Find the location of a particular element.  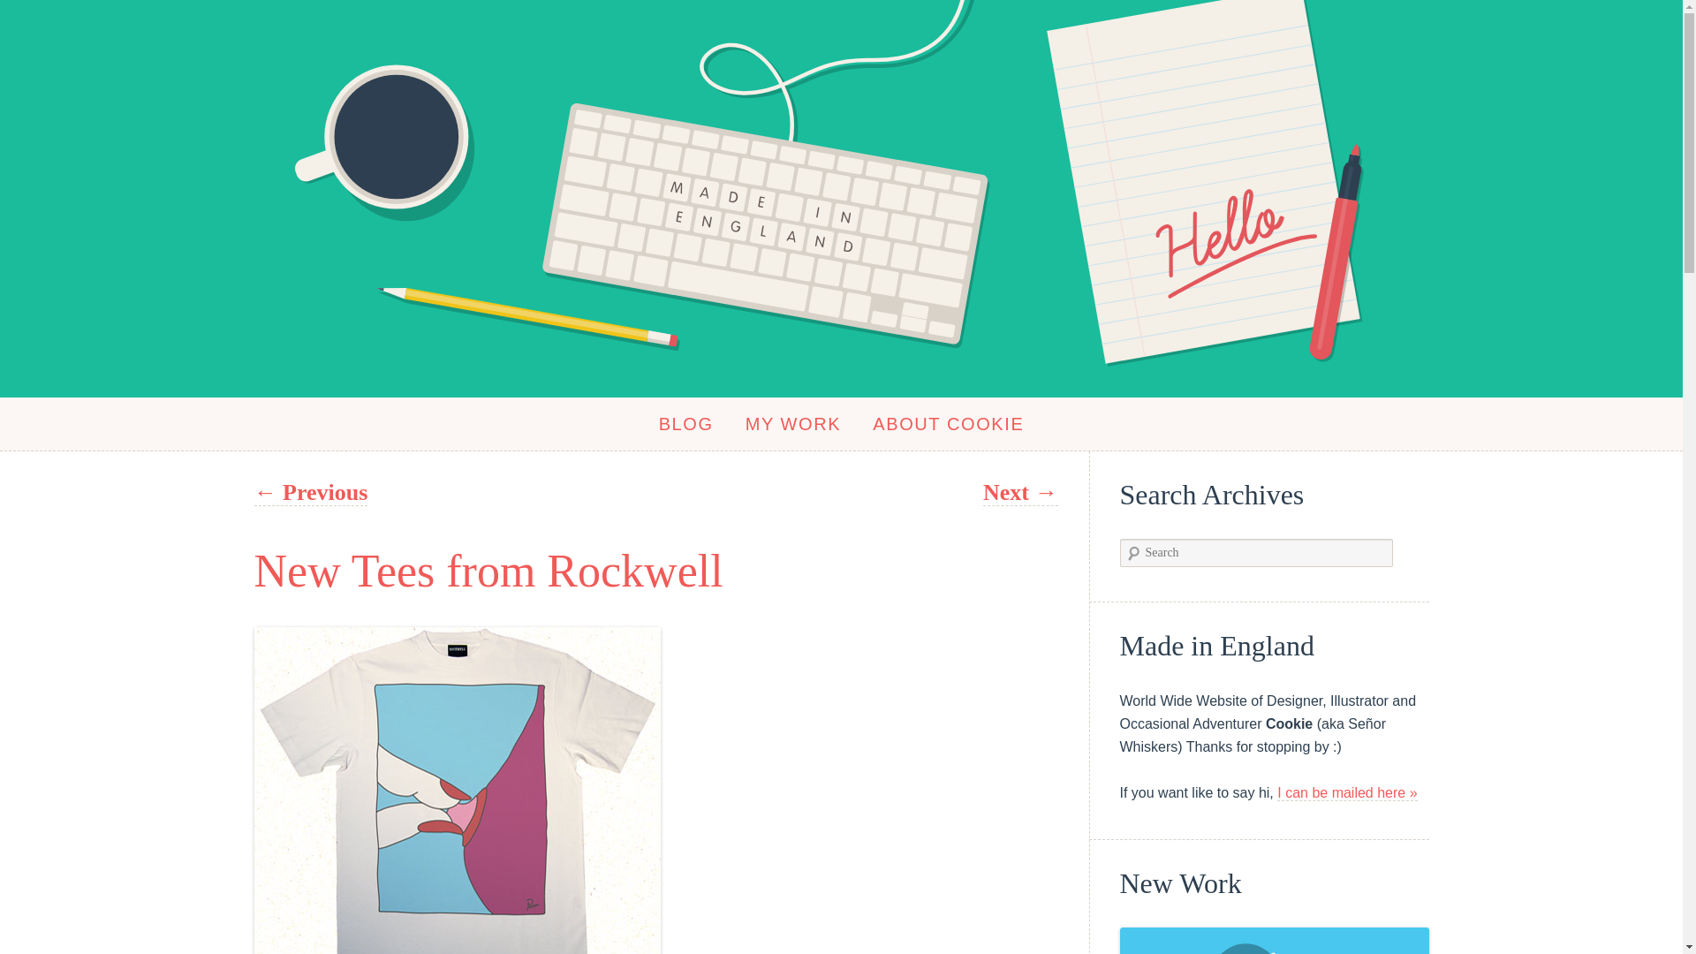

Search is located at coordinates (28, 17).